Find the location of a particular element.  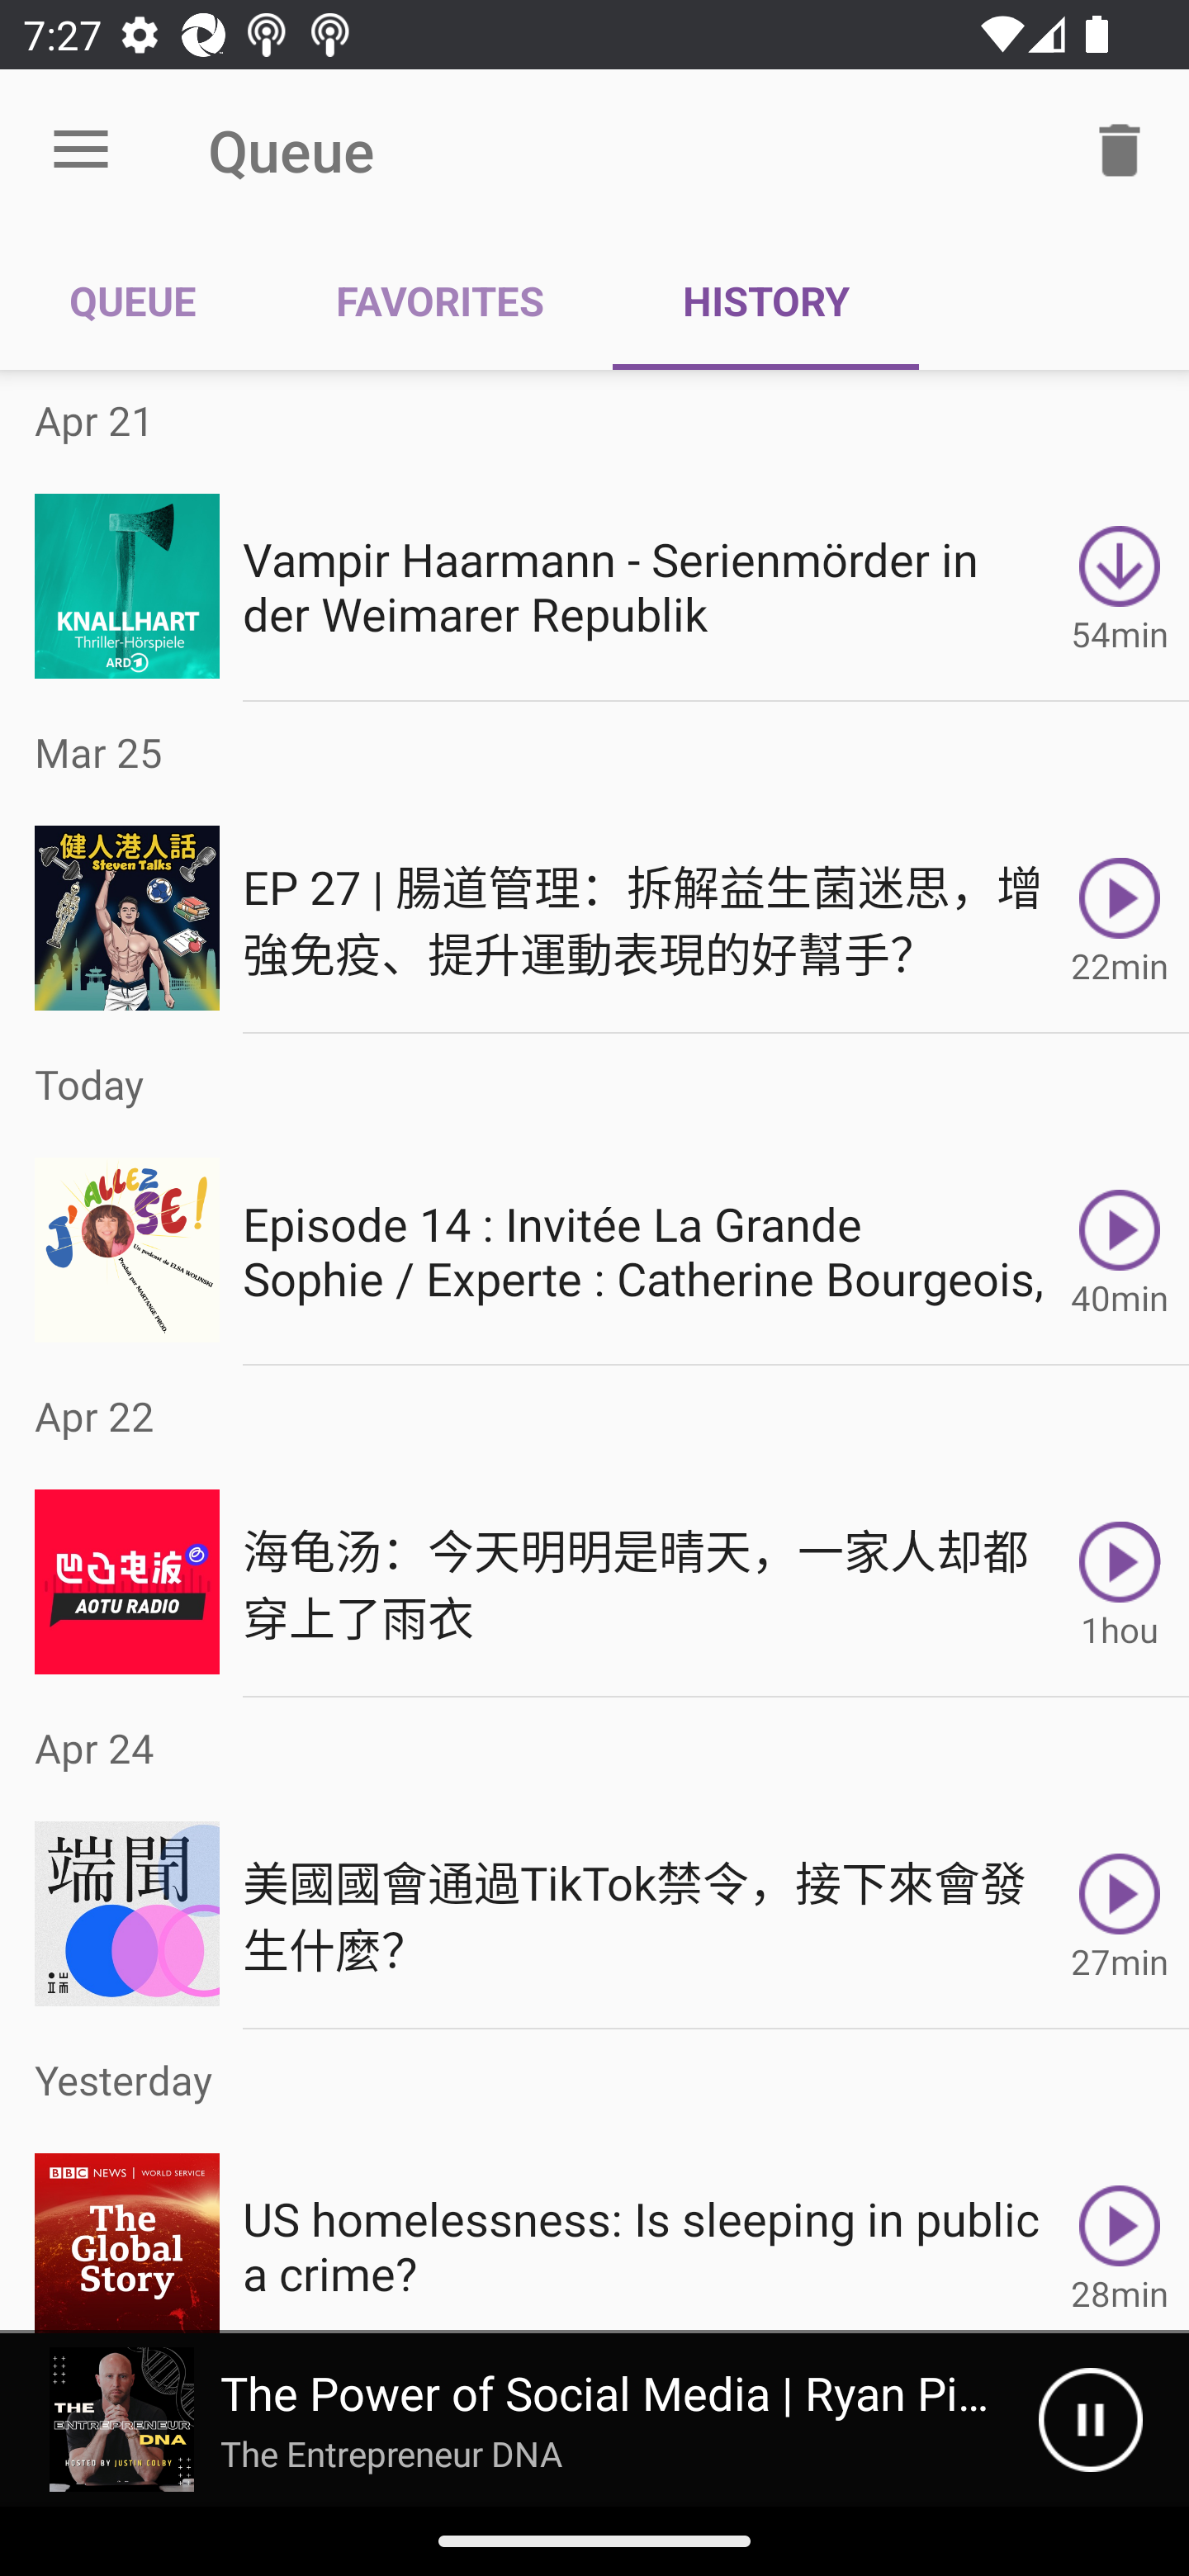

Pause is located at coordinates (1090, 2420).